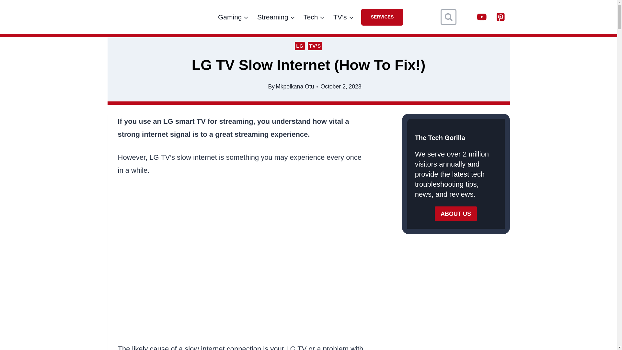 The height and width of the screenshot is (350, 622). Describe the element at coordinates (315, 46) in the screenshot. I see `TV'S` at that location.